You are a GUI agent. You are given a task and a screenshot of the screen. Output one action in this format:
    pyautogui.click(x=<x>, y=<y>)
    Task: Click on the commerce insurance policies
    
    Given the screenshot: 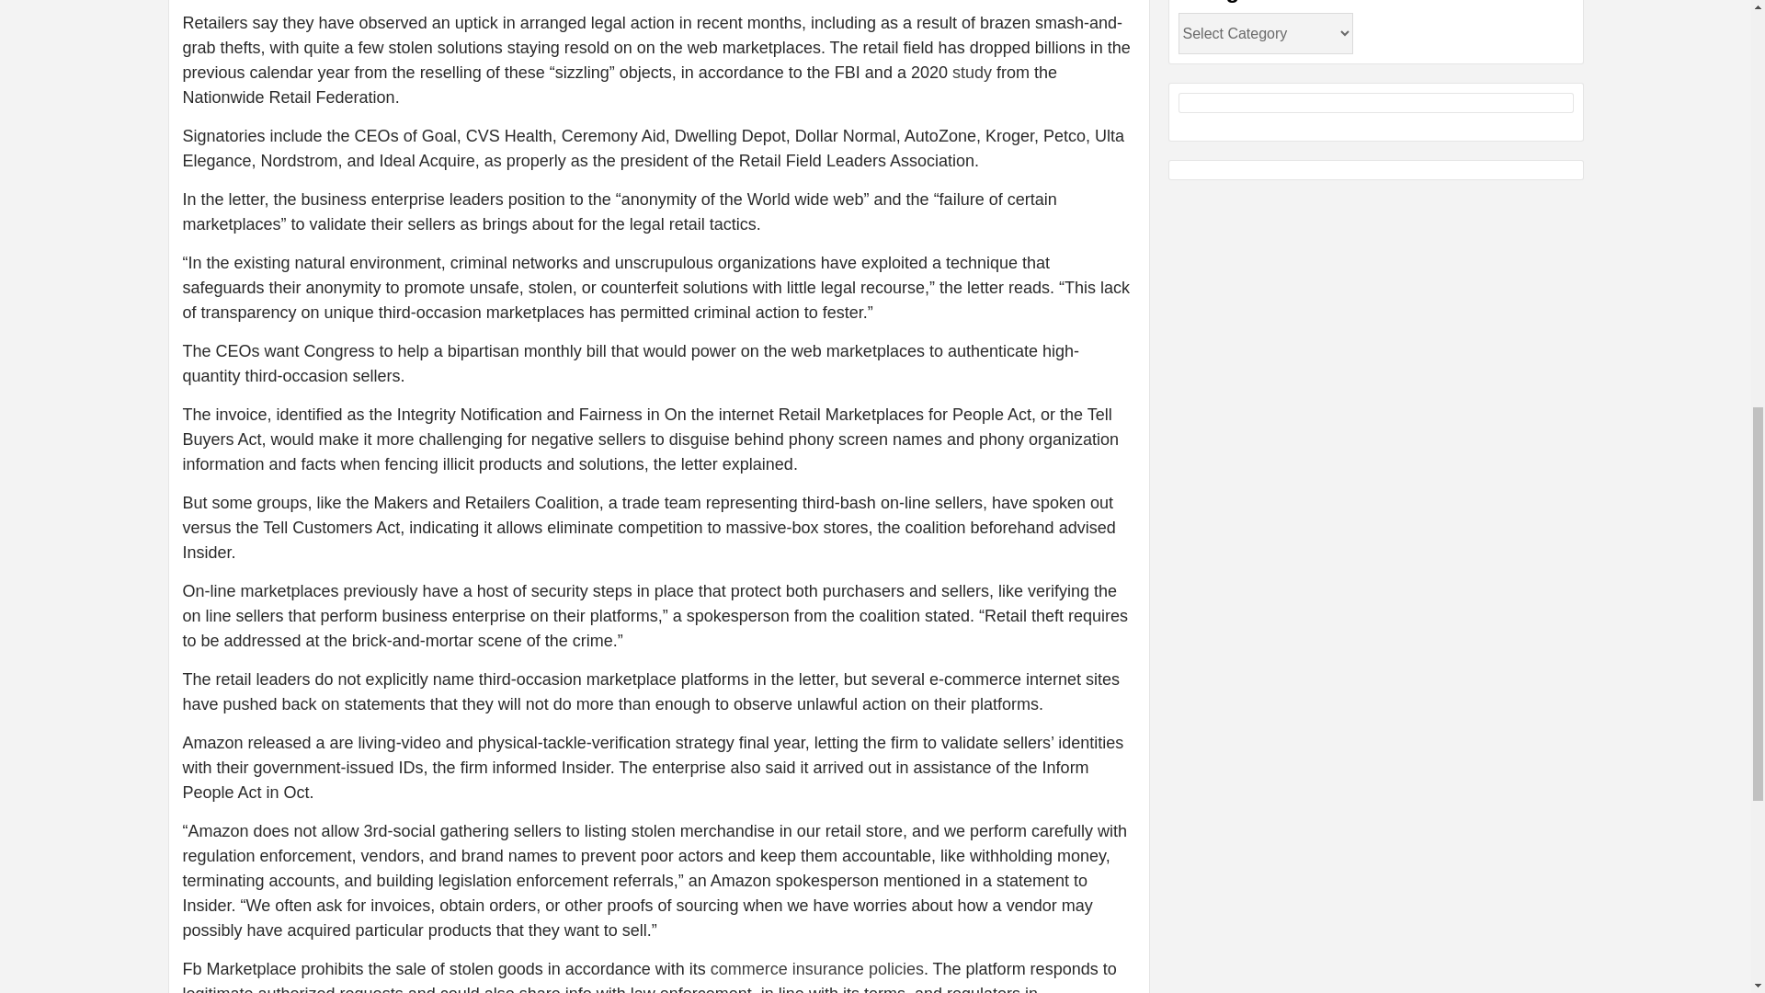 What is the action you would take?
    pyautogui.click(x=816, y=969)
    